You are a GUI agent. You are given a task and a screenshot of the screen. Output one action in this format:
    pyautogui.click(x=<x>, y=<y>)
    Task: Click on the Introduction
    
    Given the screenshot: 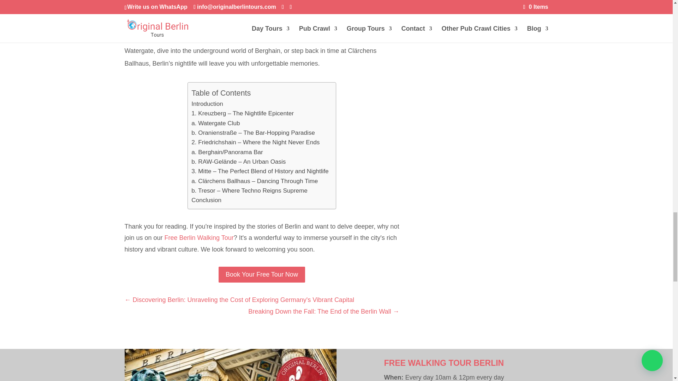 What is the action you would take?
    pyautogui.click(x=207, y=104)
    